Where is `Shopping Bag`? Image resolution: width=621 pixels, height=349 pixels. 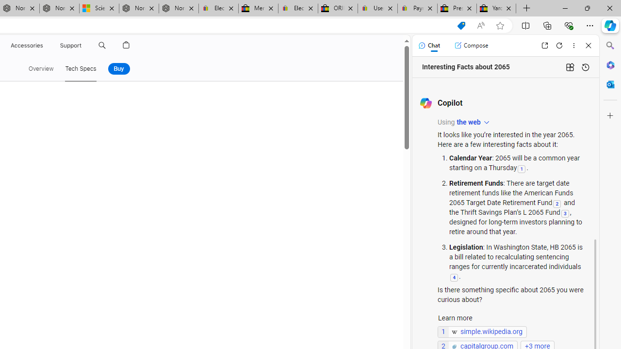 Shopping Bag is located at coordinates (126, 46).